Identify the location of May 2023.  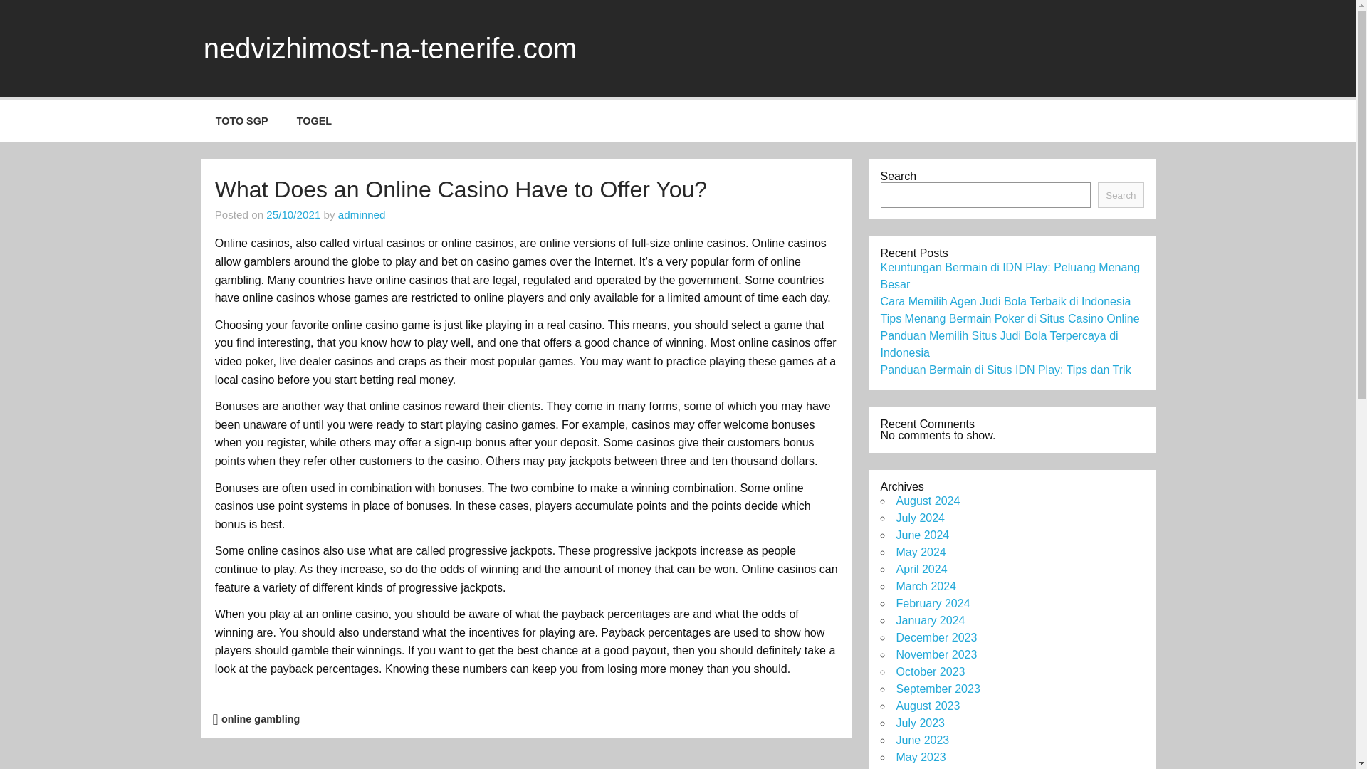
(920, 758).